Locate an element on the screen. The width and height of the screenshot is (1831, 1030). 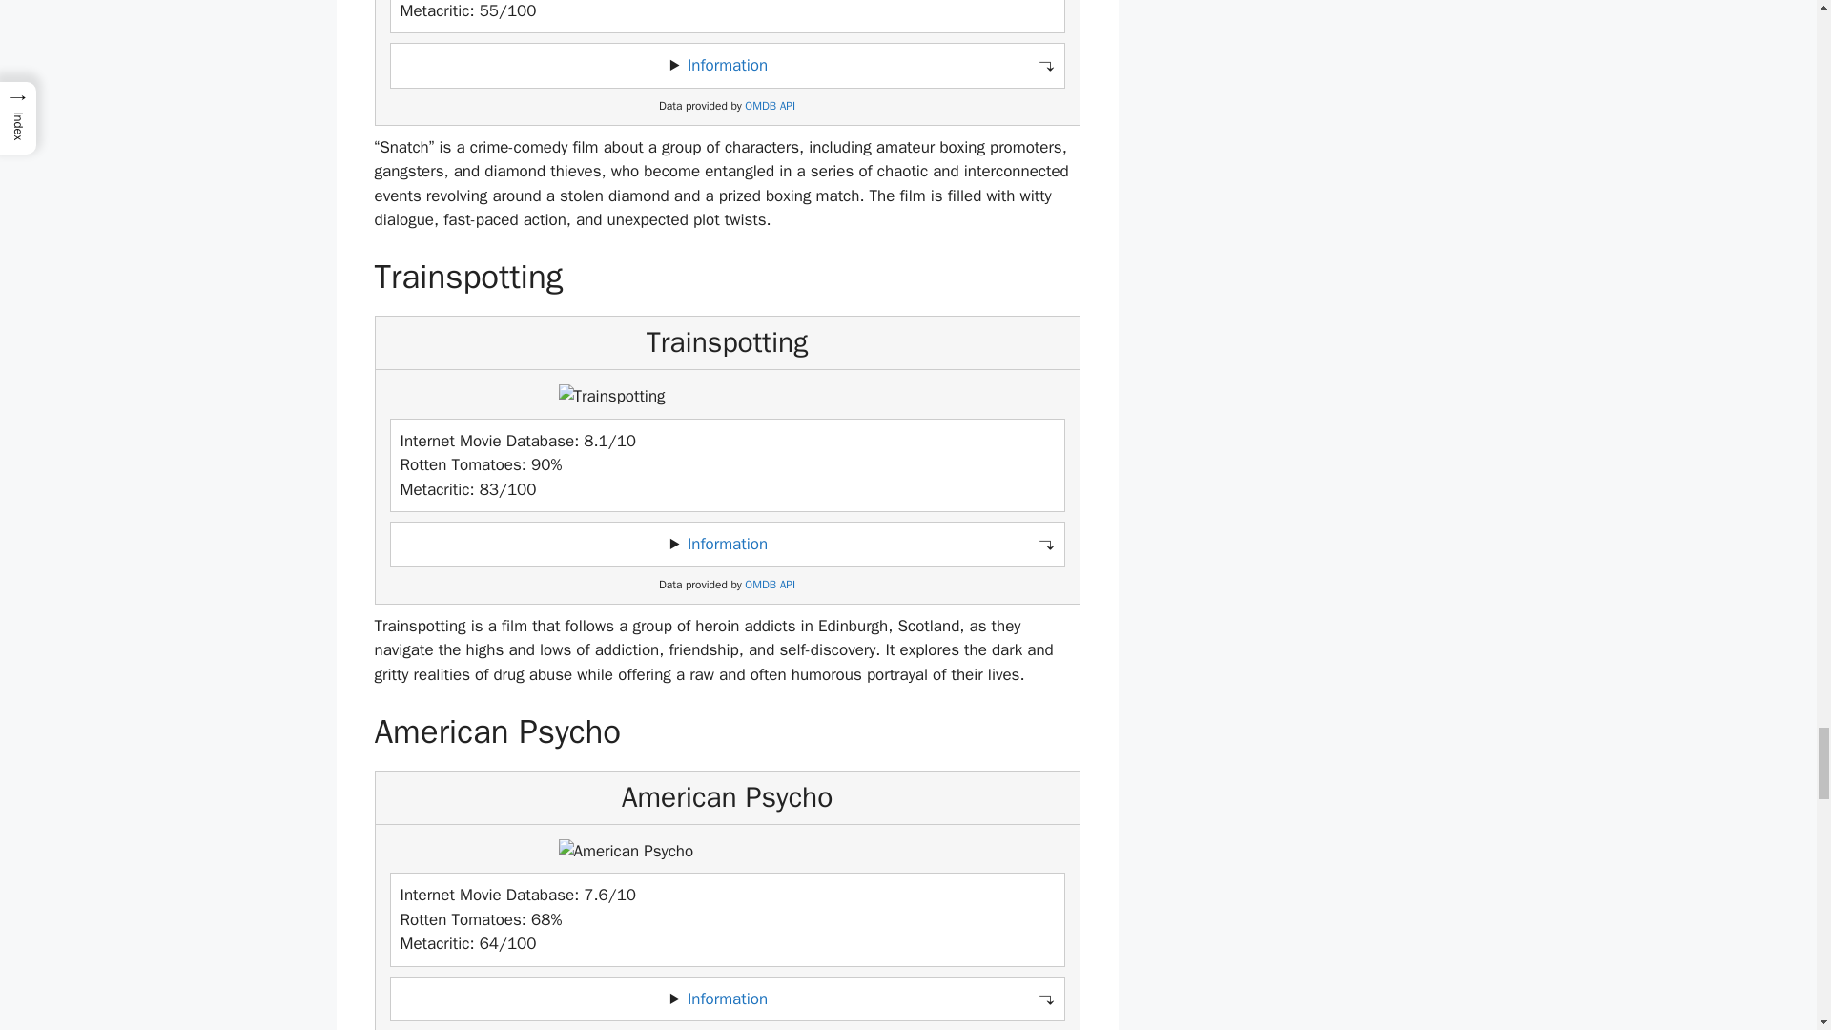
OMDB API is located at coordinates (770, 585).